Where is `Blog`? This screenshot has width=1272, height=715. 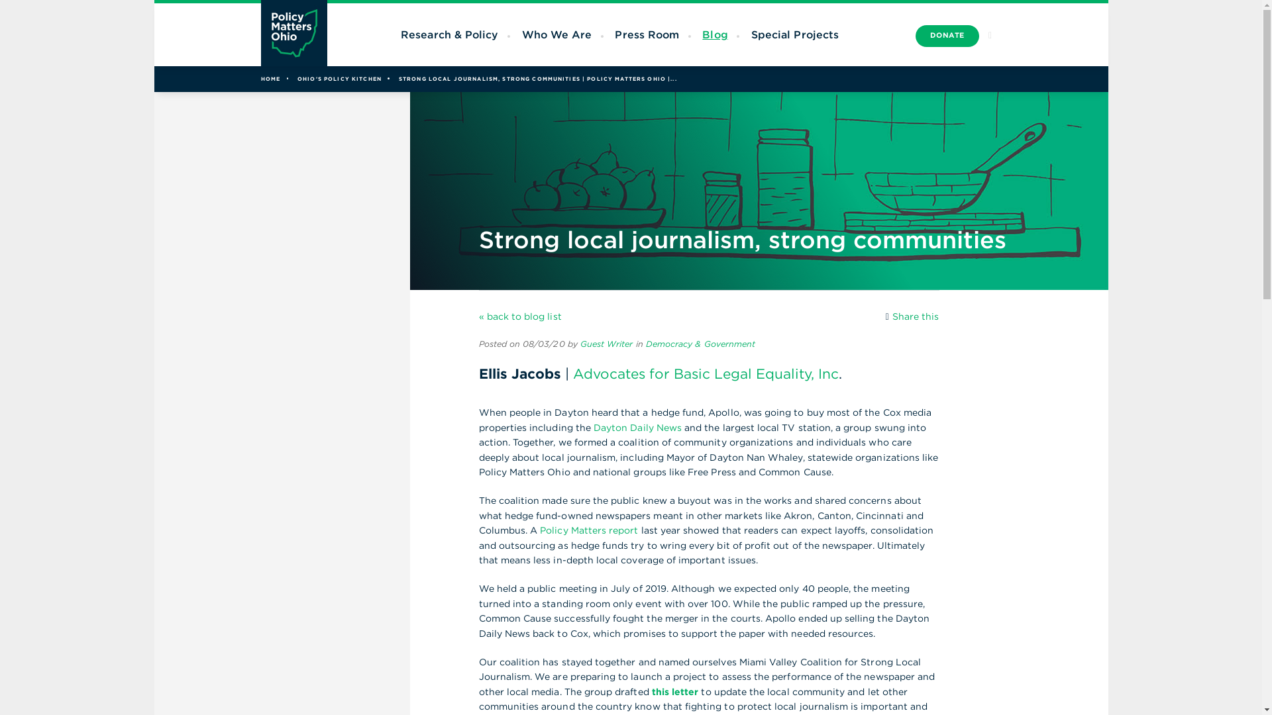 Blog is located at coordinates (714, 34).